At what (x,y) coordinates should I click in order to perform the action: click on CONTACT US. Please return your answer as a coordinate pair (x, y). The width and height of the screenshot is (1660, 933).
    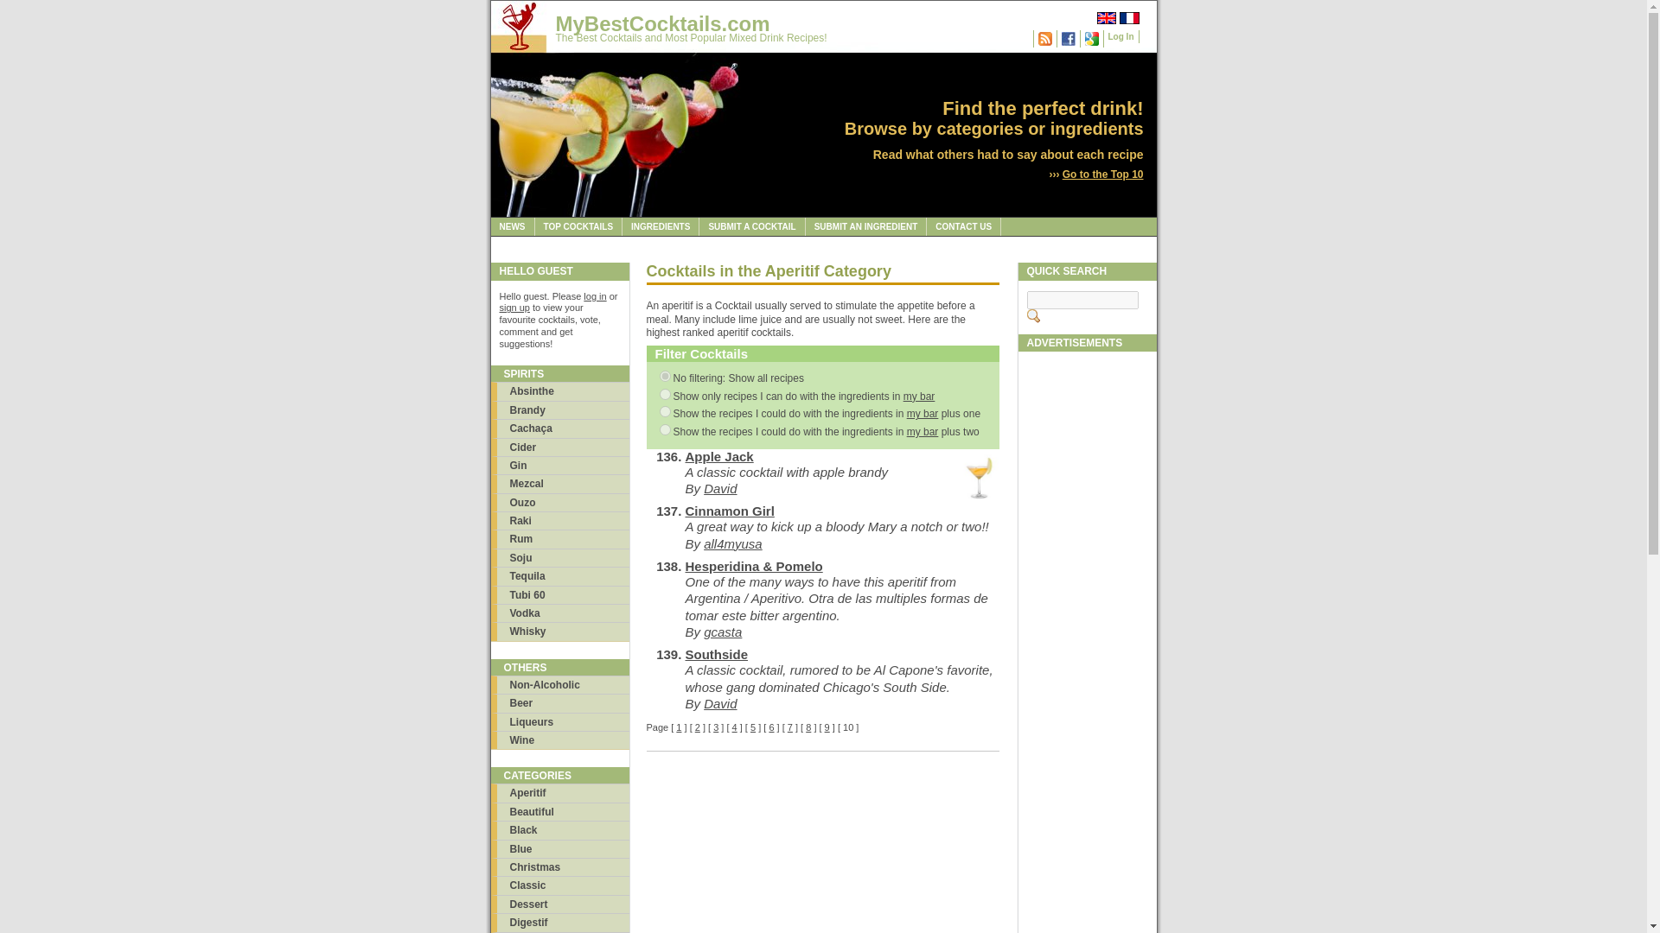
    Looking at the image, I should click on (963, 226).